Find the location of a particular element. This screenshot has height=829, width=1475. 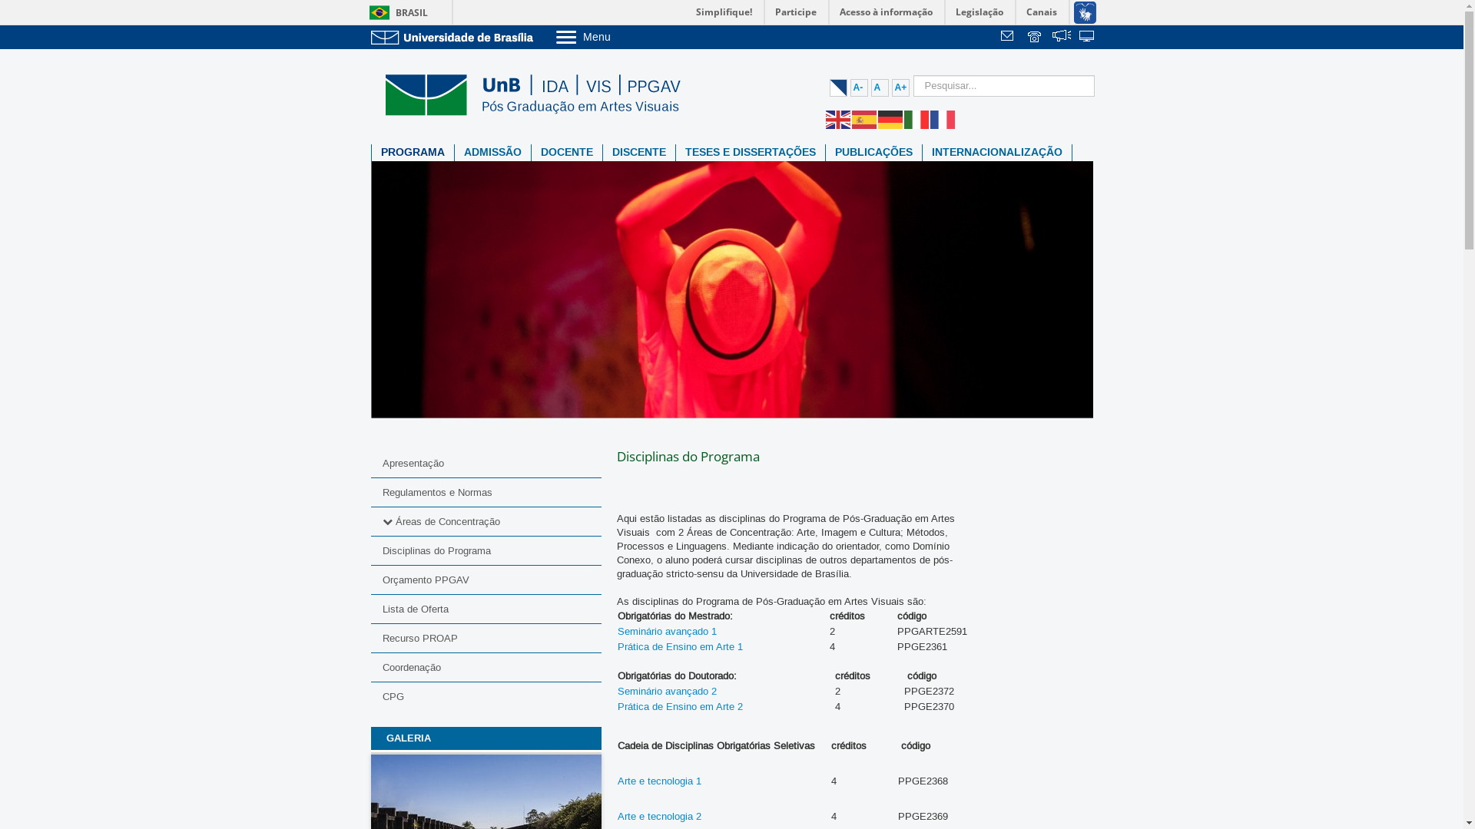

DOCENTE is located at coordinates (567, 153).